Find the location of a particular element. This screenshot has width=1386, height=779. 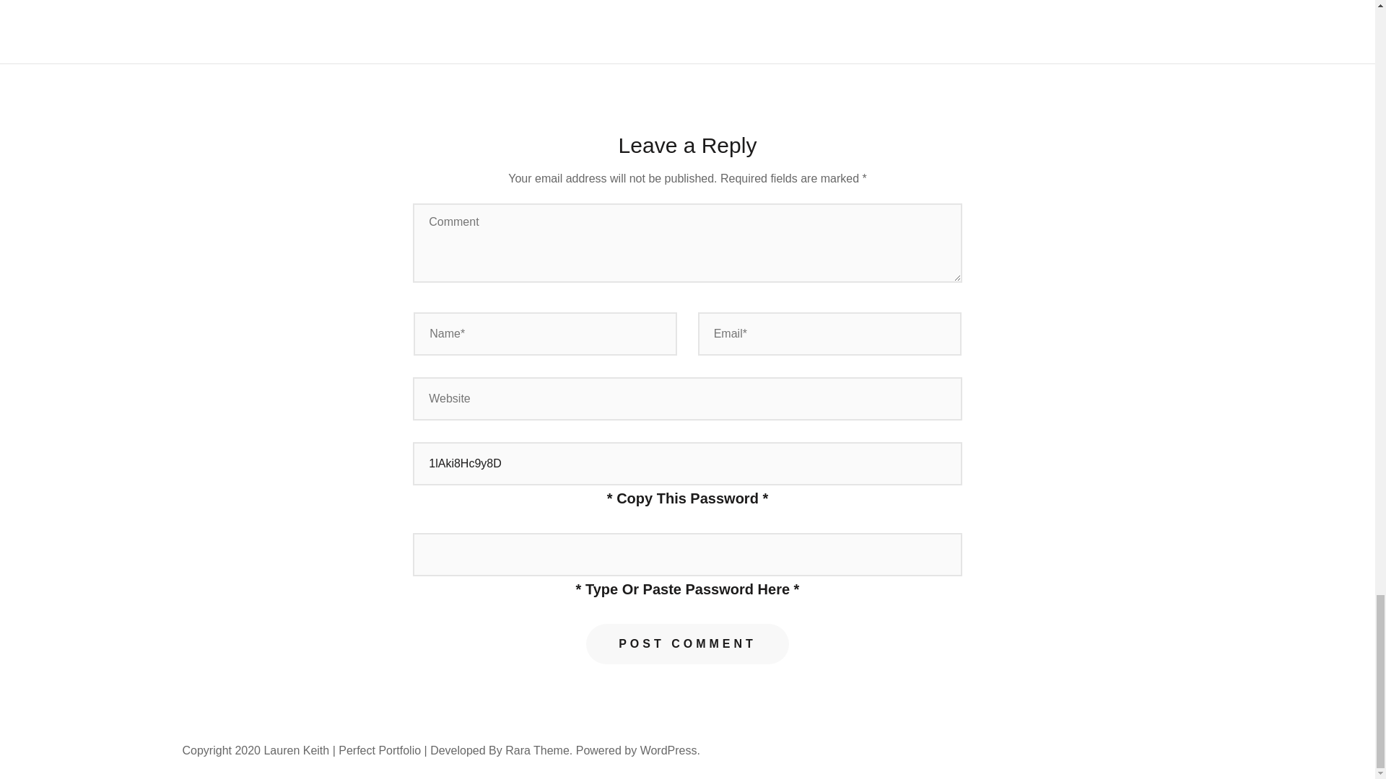

Post Comment is located at coordinates (687, 644).